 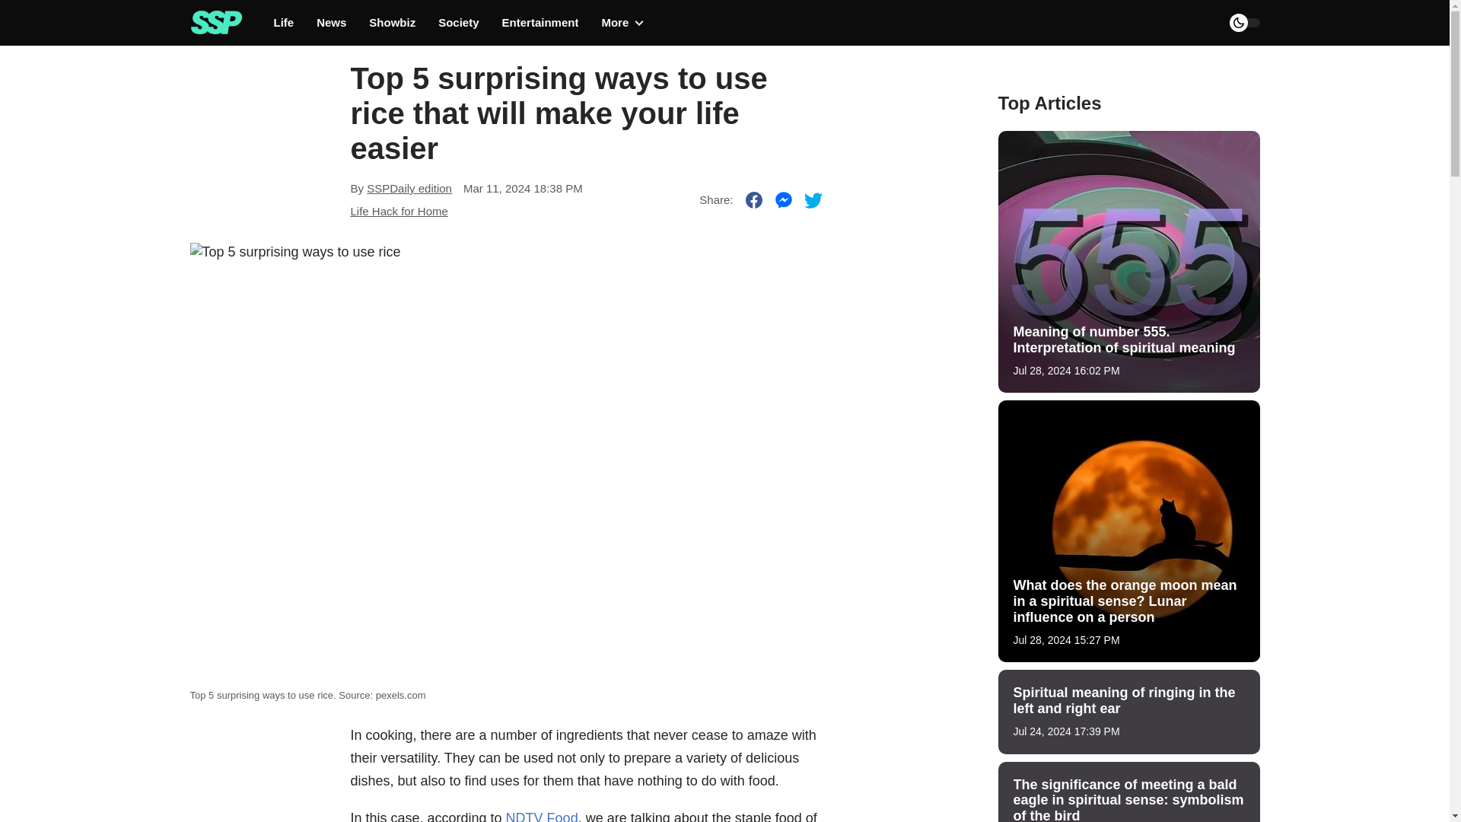 What do you see at coordinates (285, 23) in the screenshot?
I see `Life` at bounding box center [285, 23].